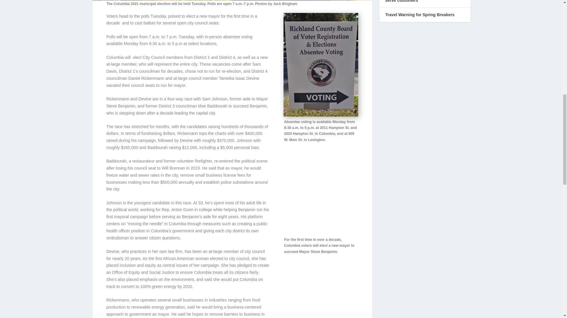  What do you see at coordinates (177, 210) in the screenshot?
I see `Rep. Anton Gunn` at bounding box center [177, 210].